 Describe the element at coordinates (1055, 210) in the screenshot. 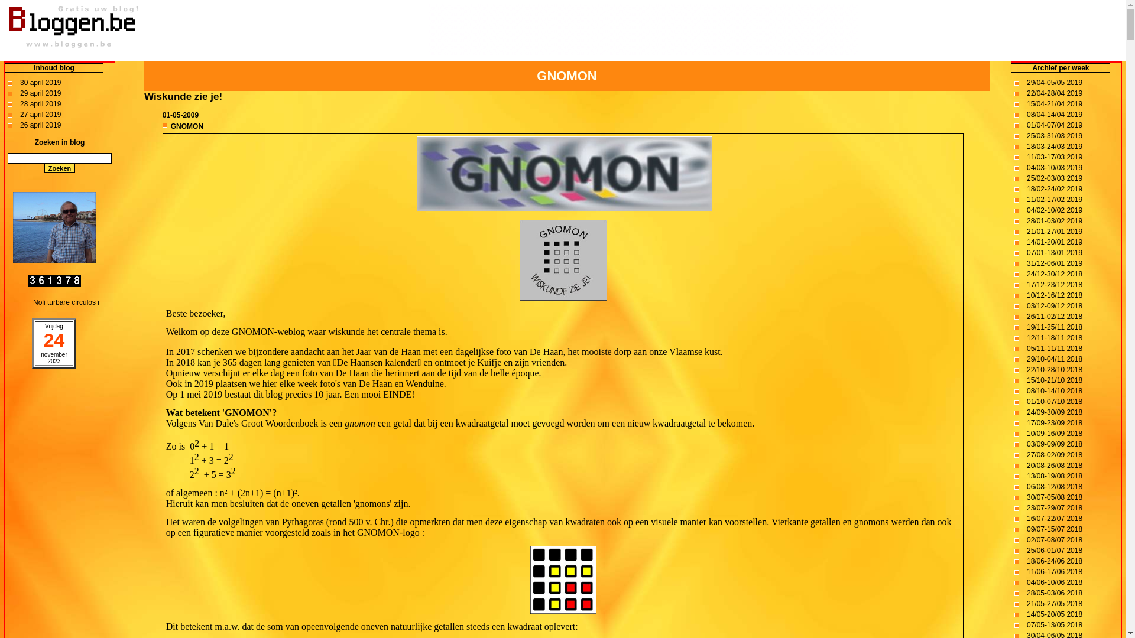

I see `04/02-10/02 2019` at that location.